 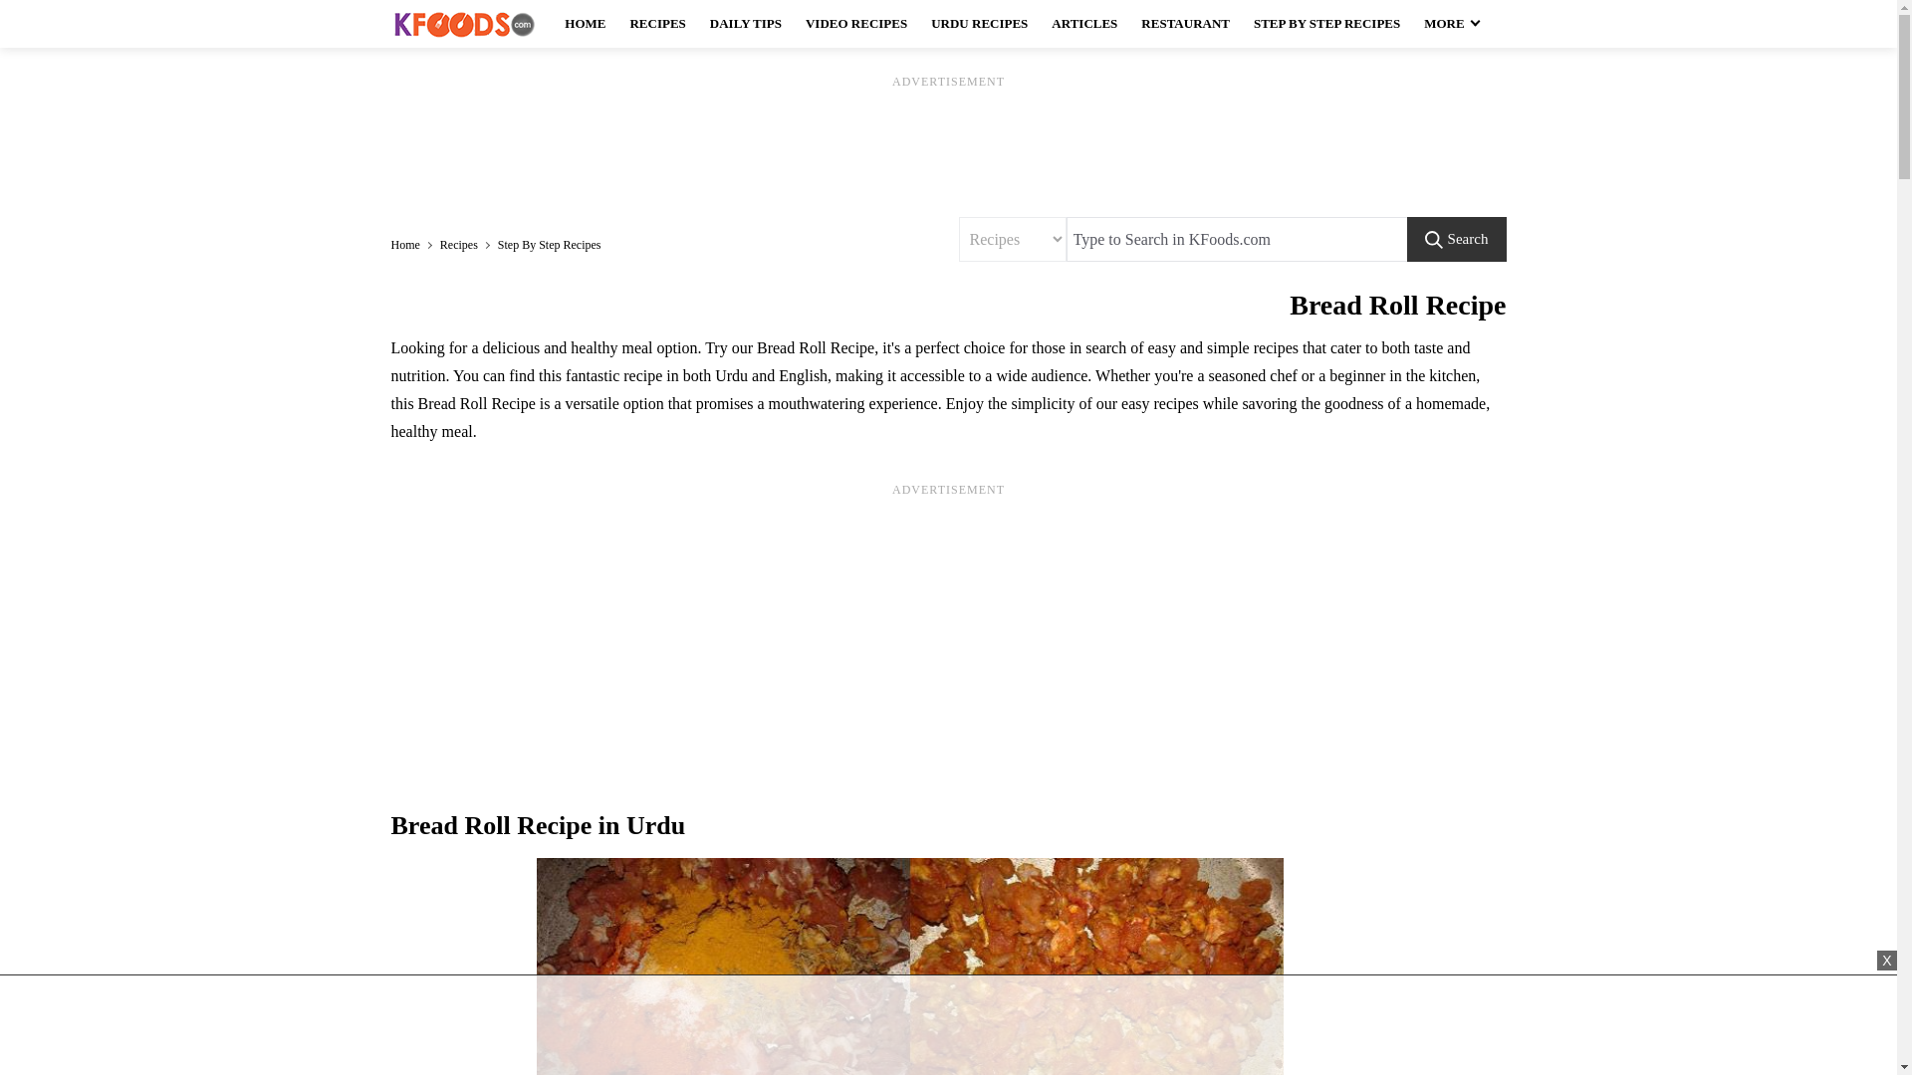 What do you see at coordinates (856, 24) in the screenshot?
I see `VIDEO RECIPES` at bounding box center [856, 24].